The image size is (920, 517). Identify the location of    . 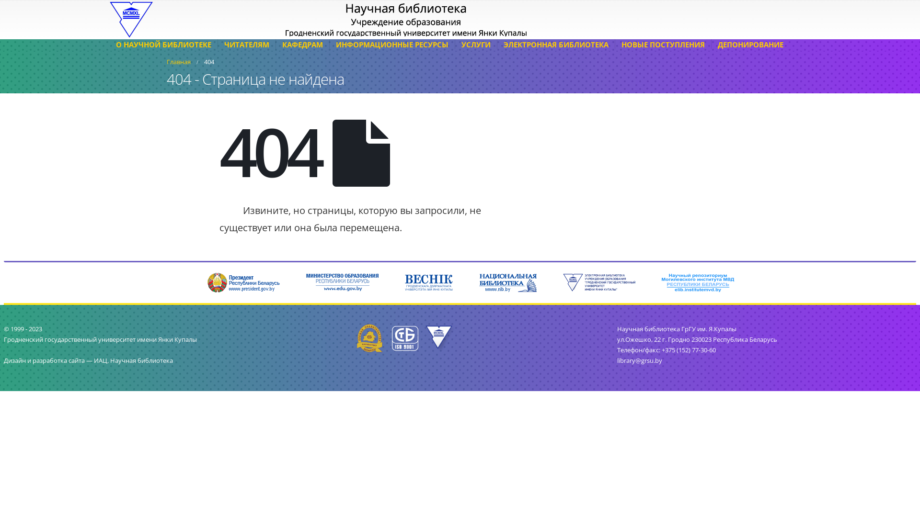
(408, 338).